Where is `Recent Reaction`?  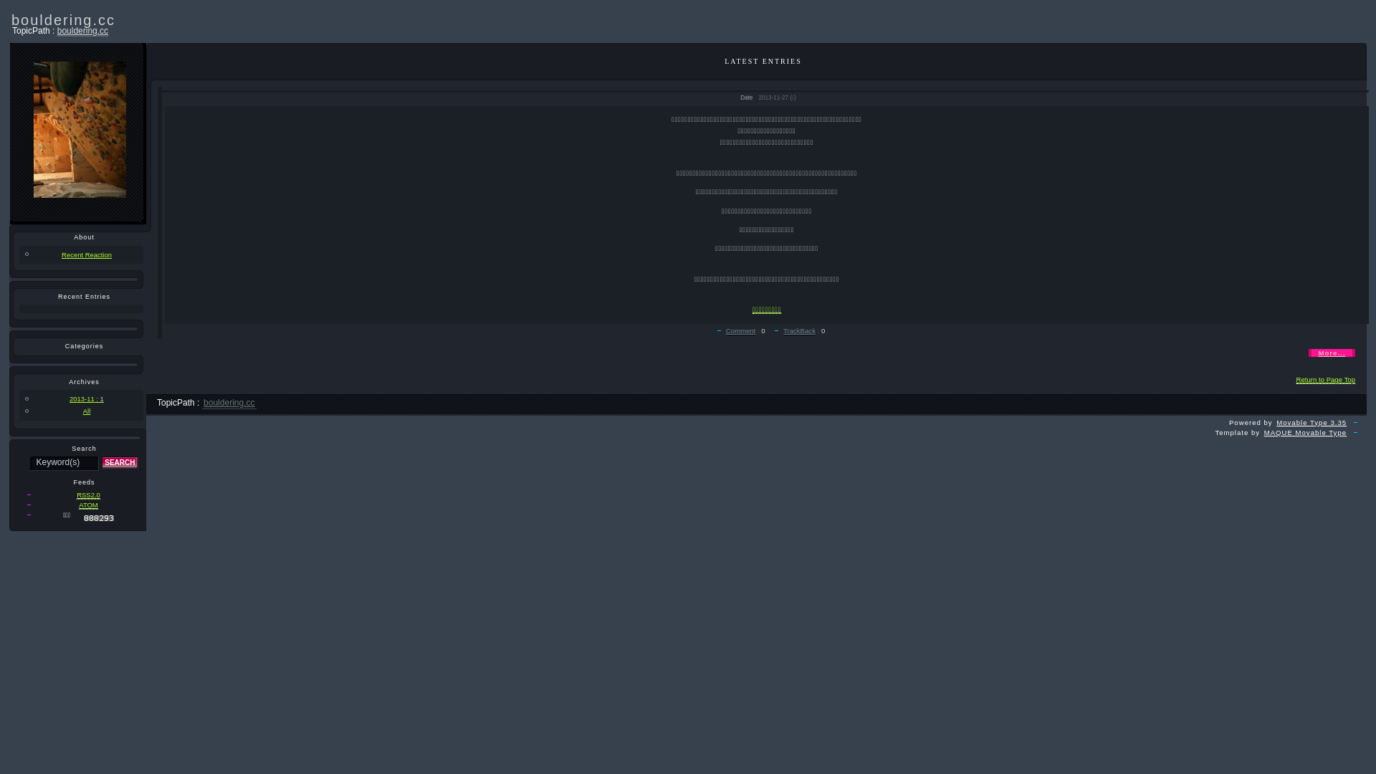 Recent Reaction is located at coordinates (82, 254).